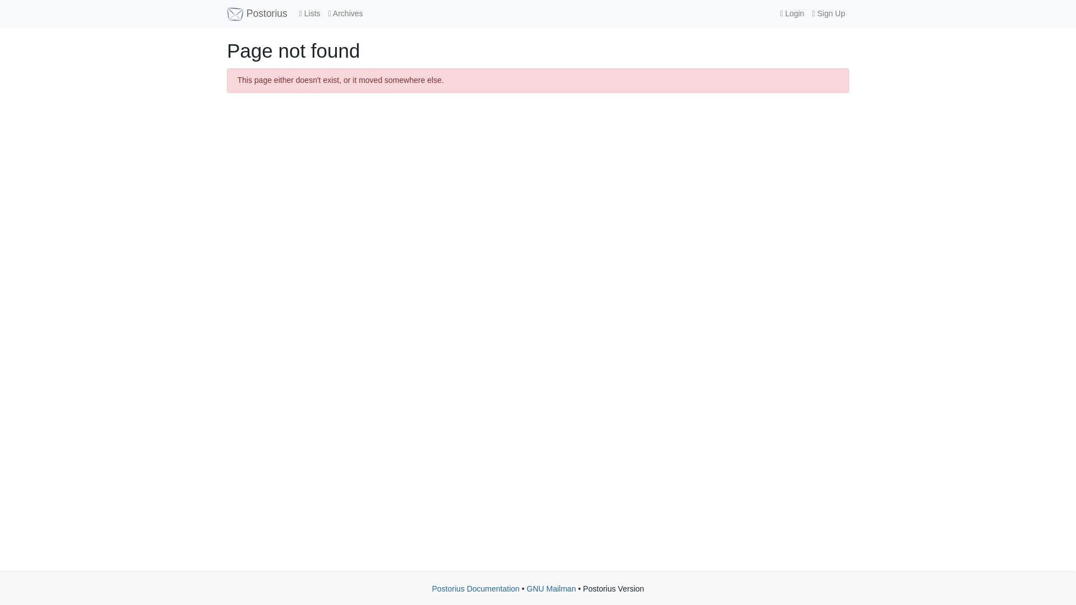 This screenshot has height=605, width=1076. I want to click on Postorius, so click(257, 13).